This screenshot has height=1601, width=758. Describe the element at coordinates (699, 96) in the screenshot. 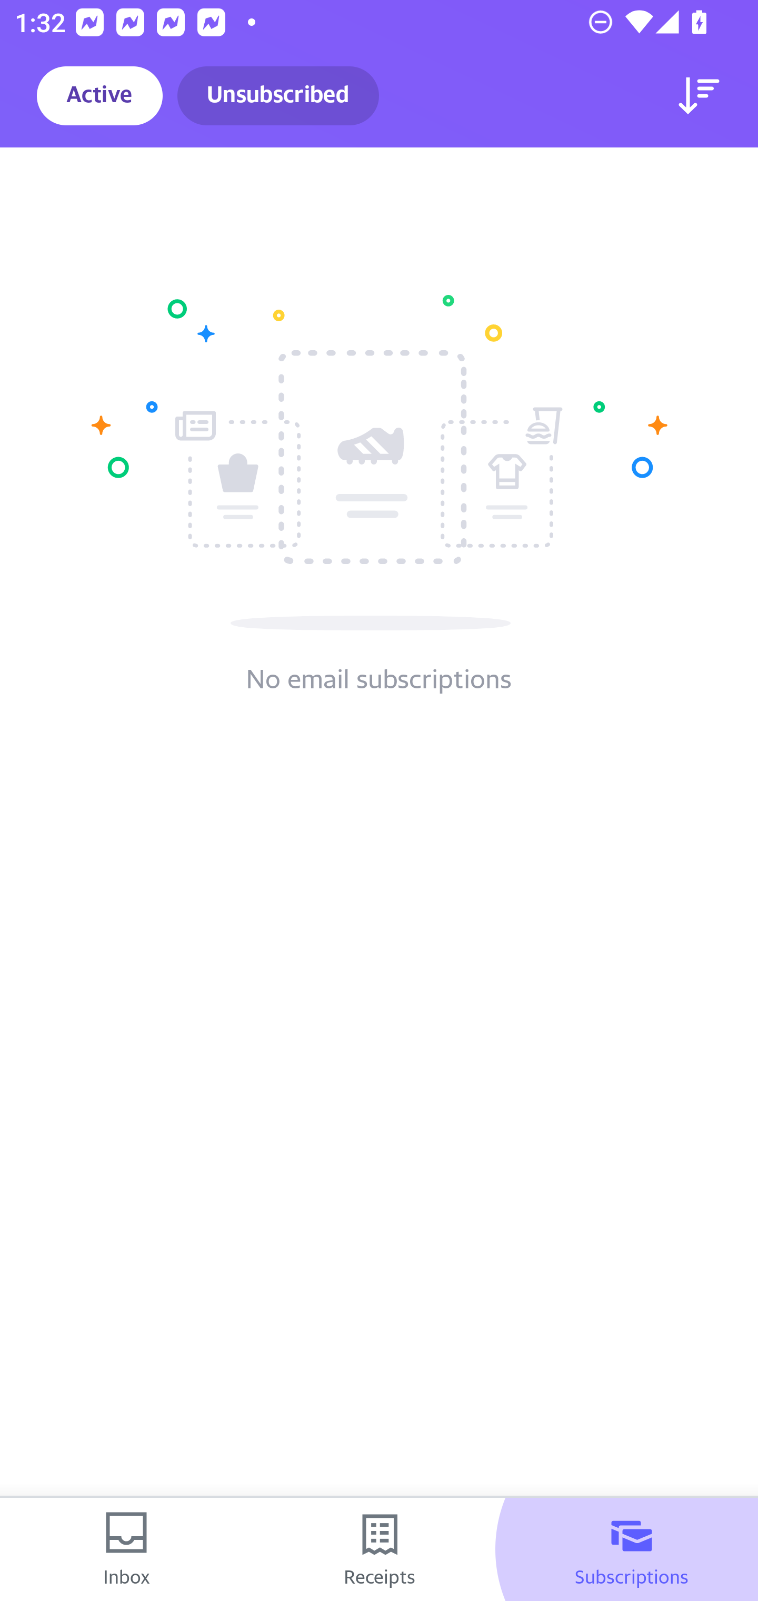

I see `Sort` at that location.